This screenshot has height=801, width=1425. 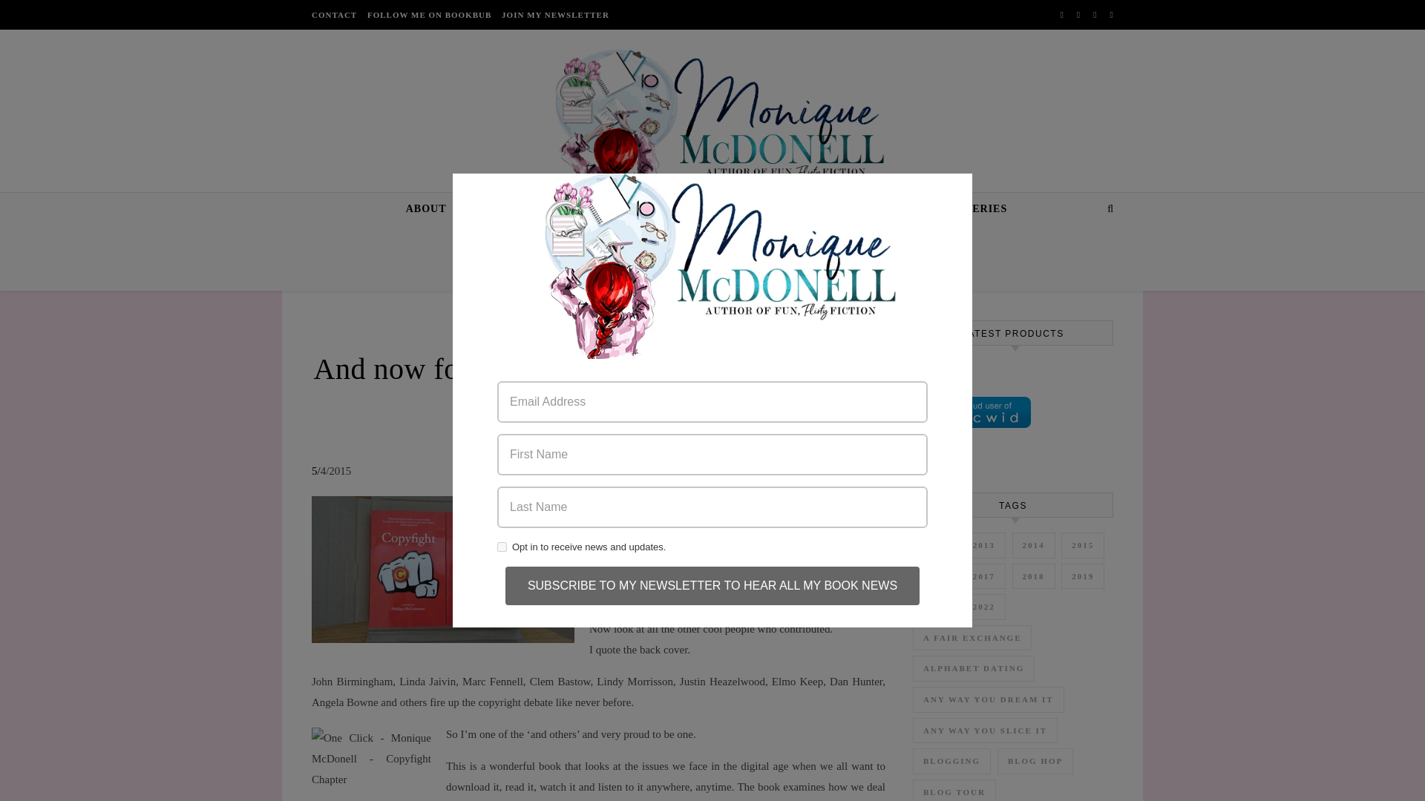 I want to click on CONTACT, so click(x=933, y=241).